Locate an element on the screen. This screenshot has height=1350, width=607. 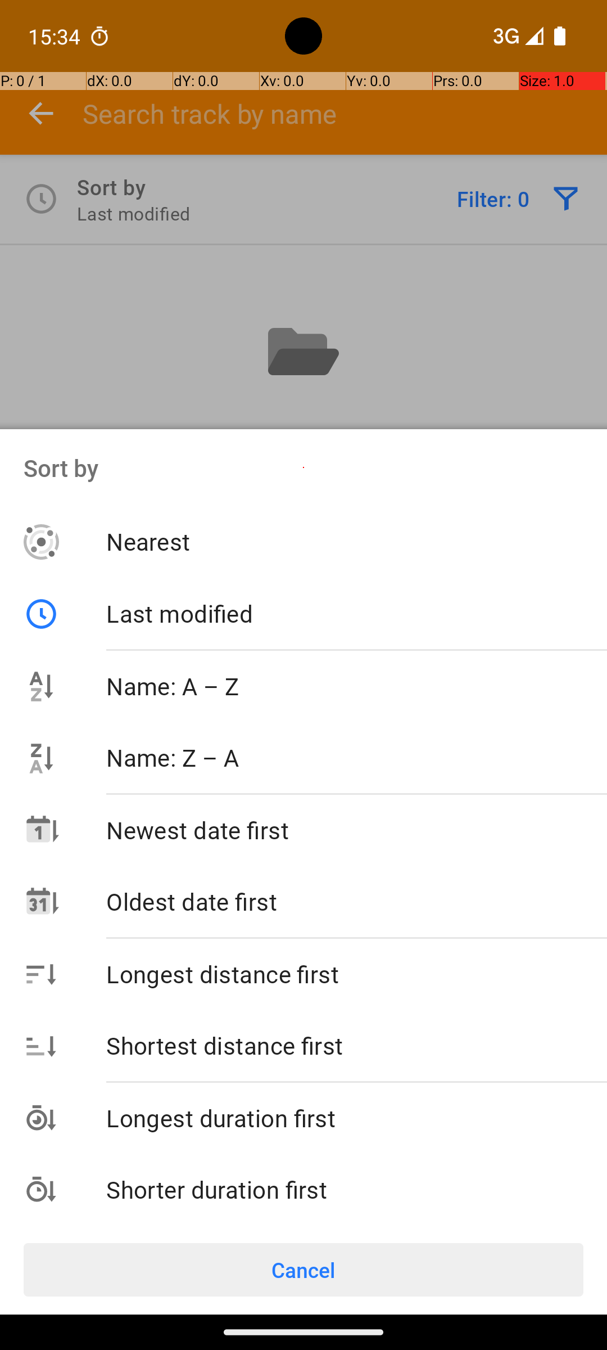
Shorter duration first is located at coordinates (356, 1189).